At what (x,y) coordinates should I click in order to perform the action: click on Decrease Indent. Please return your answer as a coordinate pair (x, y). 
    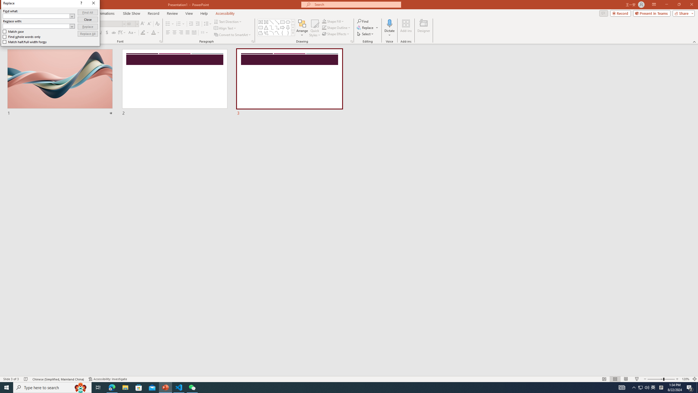
    Looking at the image, I should click on (191, 24).